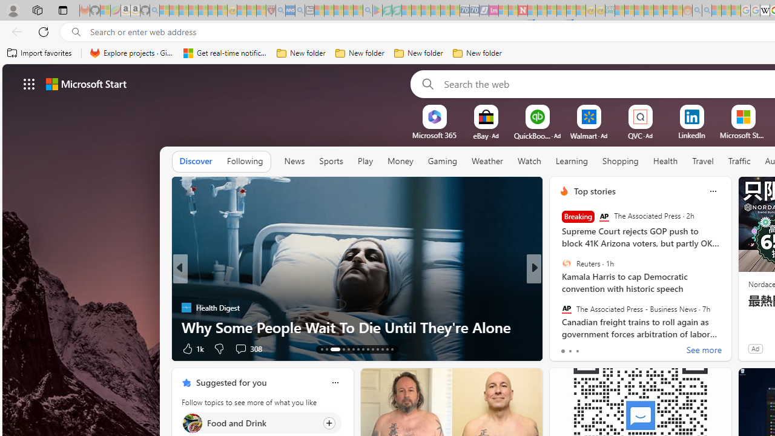  I want to click on AutomationID: tab-18, so click(352, 349).